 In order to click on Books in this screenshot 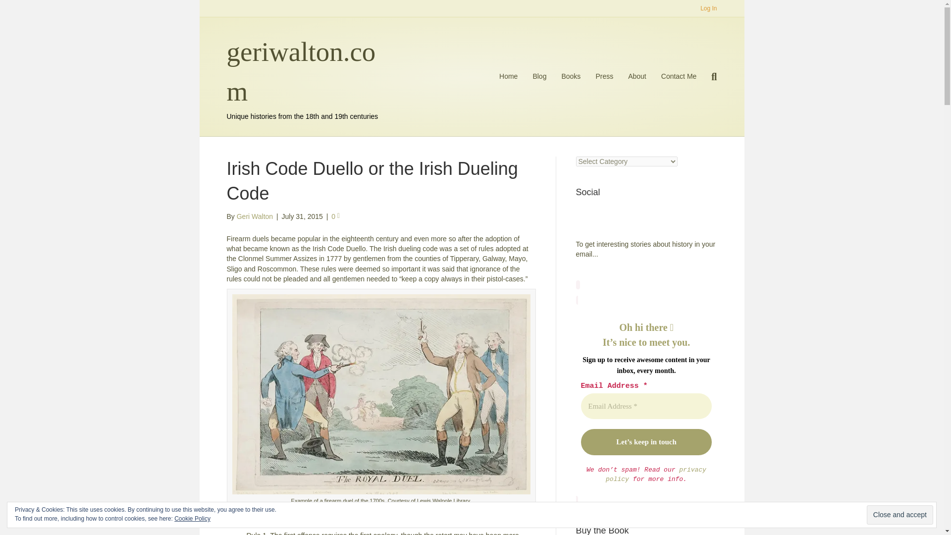, I will do `click(571, 76)`.